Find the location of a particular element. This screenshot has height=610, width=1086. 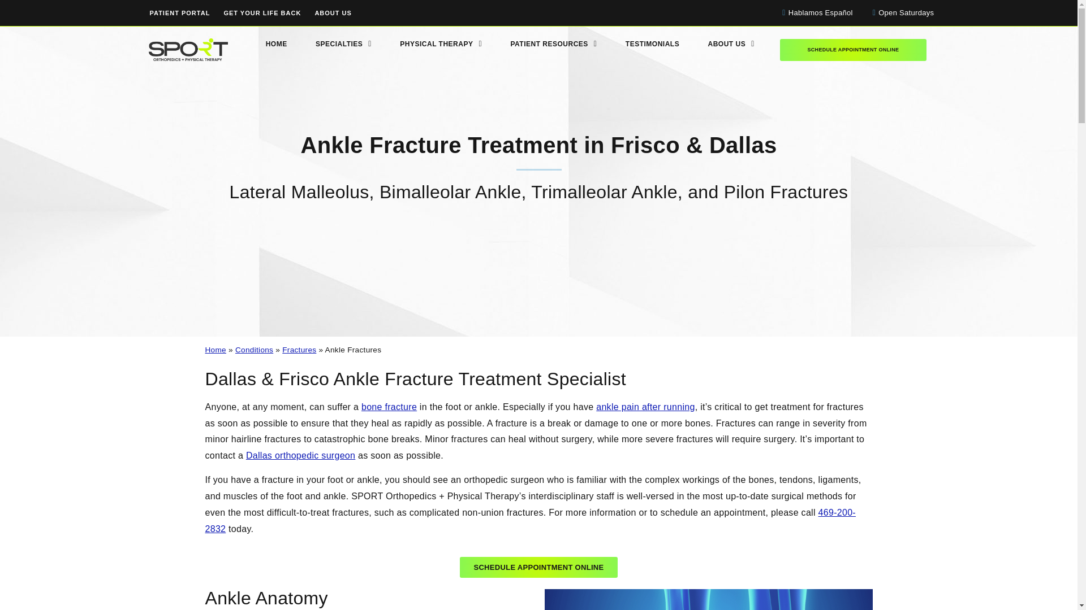

GET YOUR LIFE BACK is located at coordinates (261, 13).